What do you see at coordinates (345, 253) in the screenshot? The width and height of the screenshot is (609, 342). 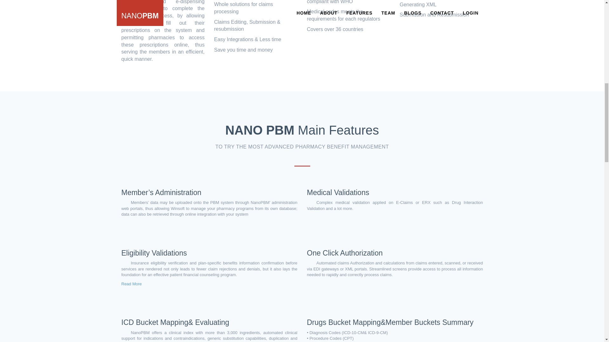 I see `One Click Authorization` at bounding box center [345, 253].